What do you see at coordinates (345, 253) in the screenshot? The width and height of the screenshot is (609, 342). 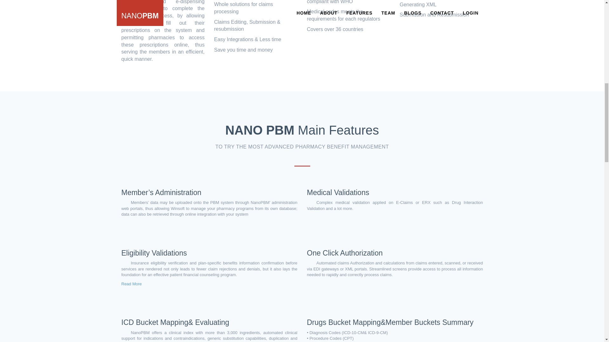 I see `One Click Authorization` at bounding box center [345, 253].